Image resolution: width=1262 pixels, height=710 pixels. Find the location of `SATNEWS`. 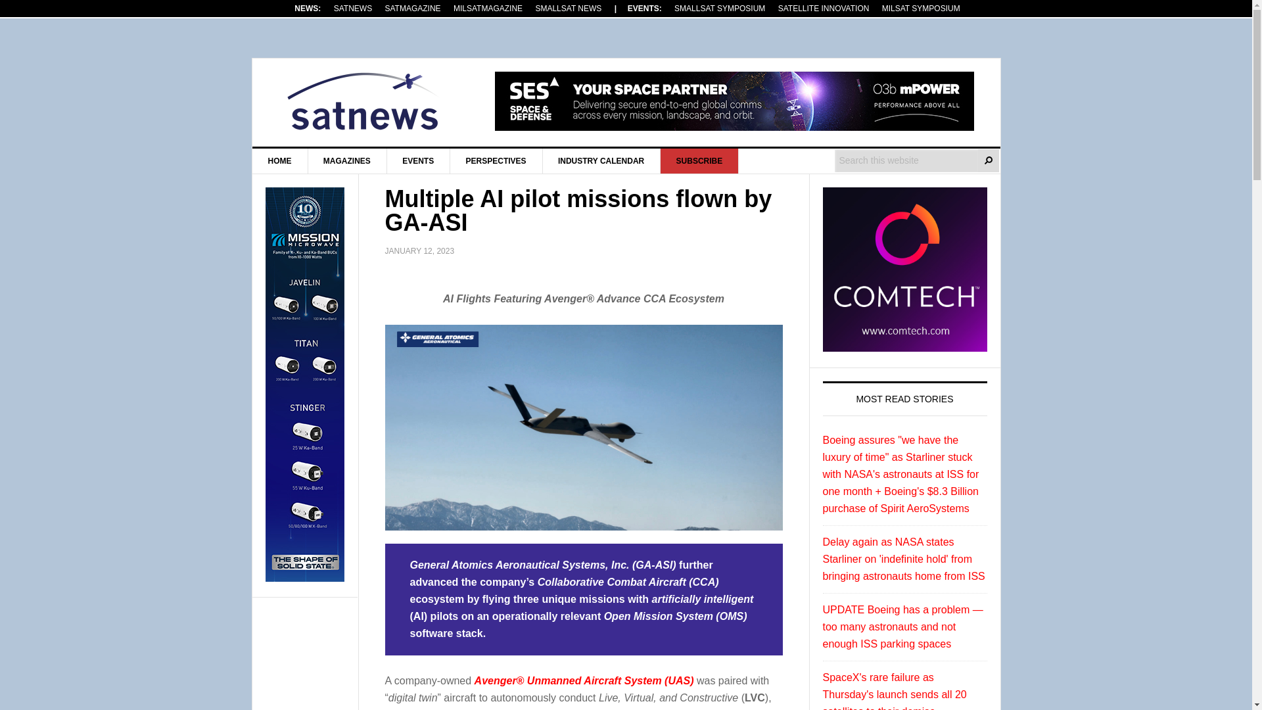

SATNEWS is located at coordinates (352, 8).